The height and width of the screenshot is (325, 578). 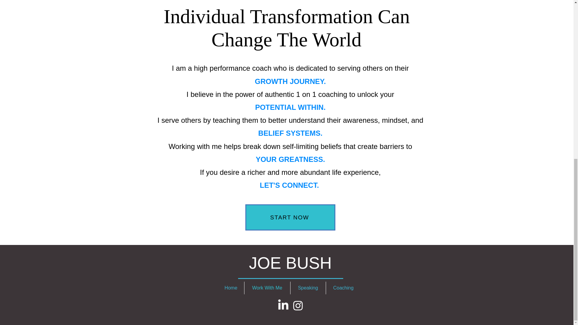 I want to click on Speaking, so click(x=308, y=288).